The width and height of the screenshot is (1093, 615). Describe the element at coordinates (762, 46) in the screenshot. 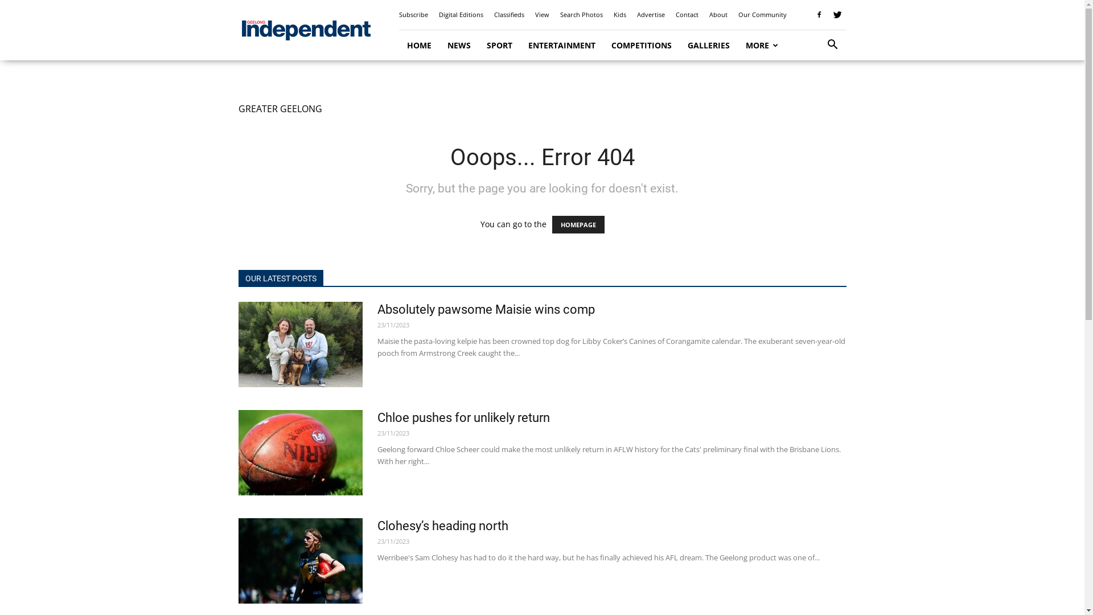

I see `MORE` at that location.